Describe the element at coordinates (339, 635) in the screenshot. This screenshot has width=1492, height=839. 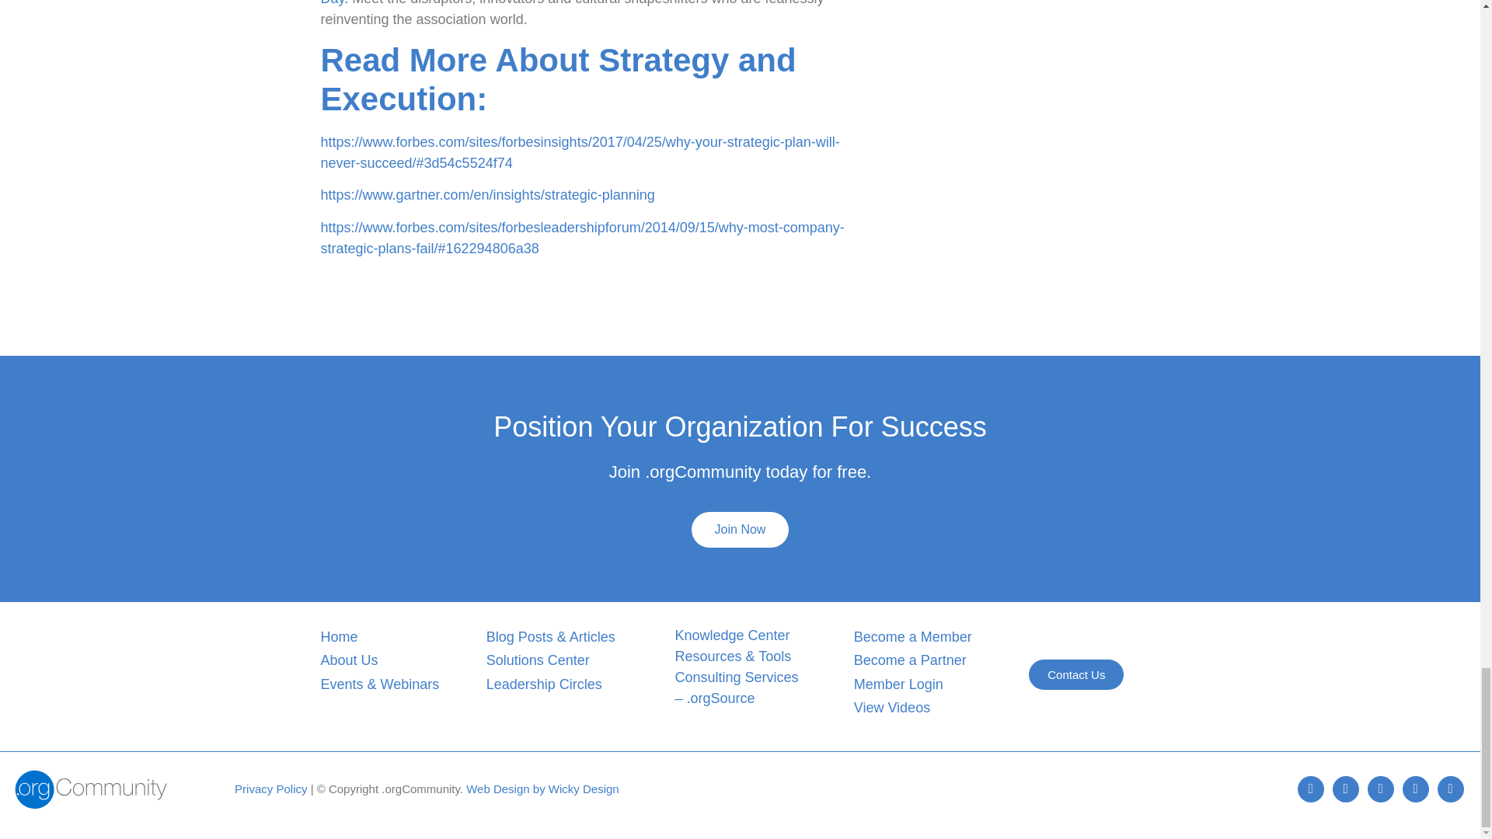
I see `Home` at that location.